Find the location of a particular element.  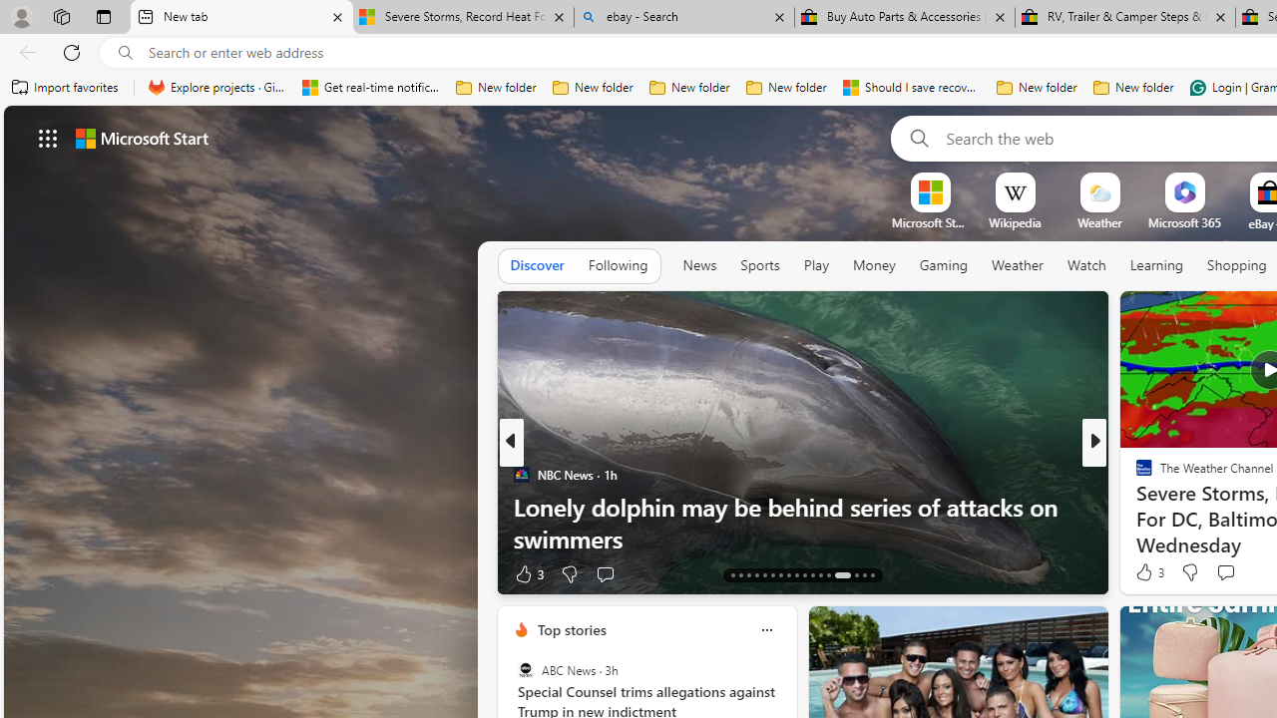

Import favorites is located at coordinates (66, 88).